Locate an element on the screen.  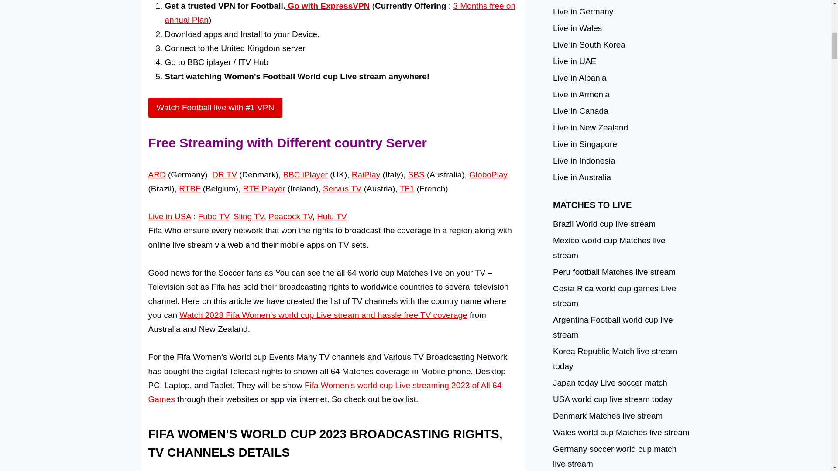
GloboPlay is located at coordinates (488, 174).